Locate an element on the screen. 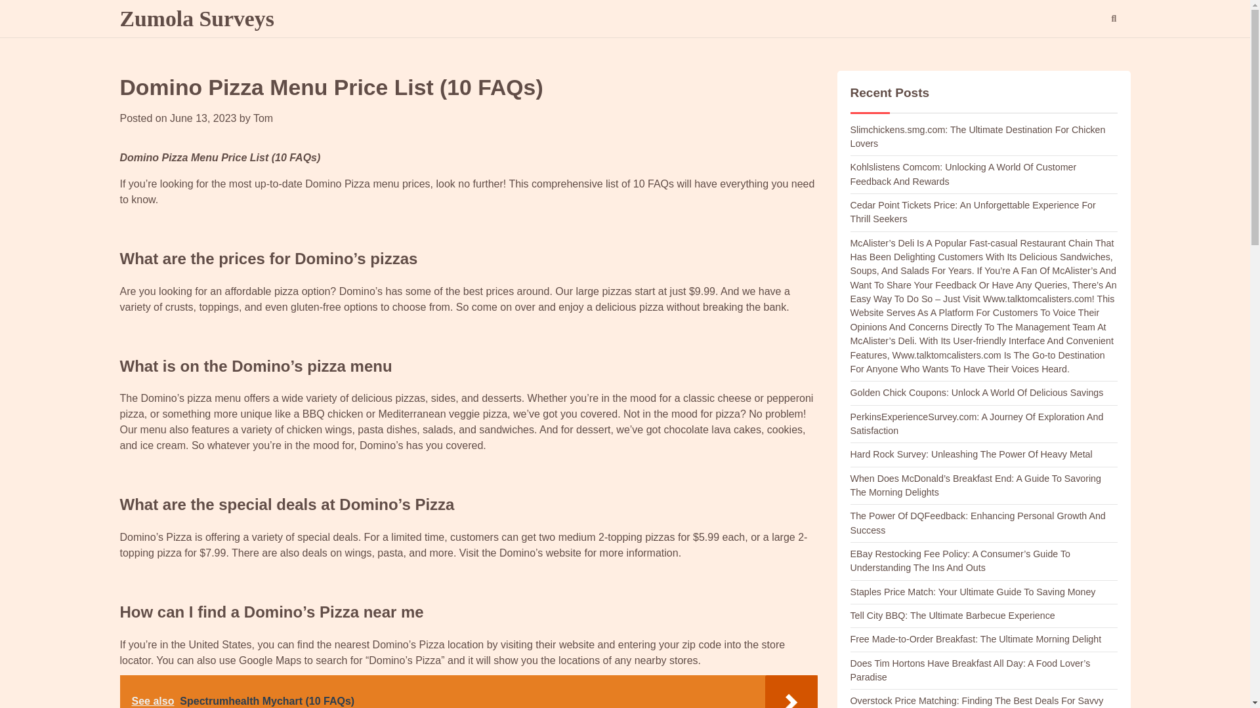 The image size is (1260, 708). Staples Price Match: Your Ultimate Guide To Saving Money is located at coordinates (973, 592).